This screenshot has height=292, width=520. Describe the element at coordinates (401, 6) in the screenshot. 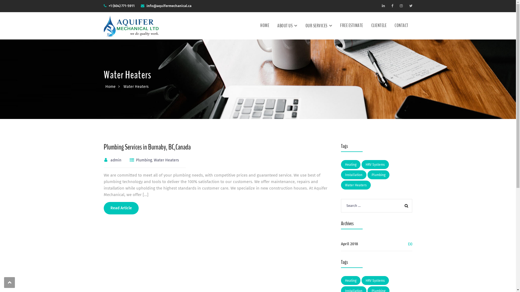

I see `https://www.instagram.com/aquifer_mechanical_ltd` at that location.